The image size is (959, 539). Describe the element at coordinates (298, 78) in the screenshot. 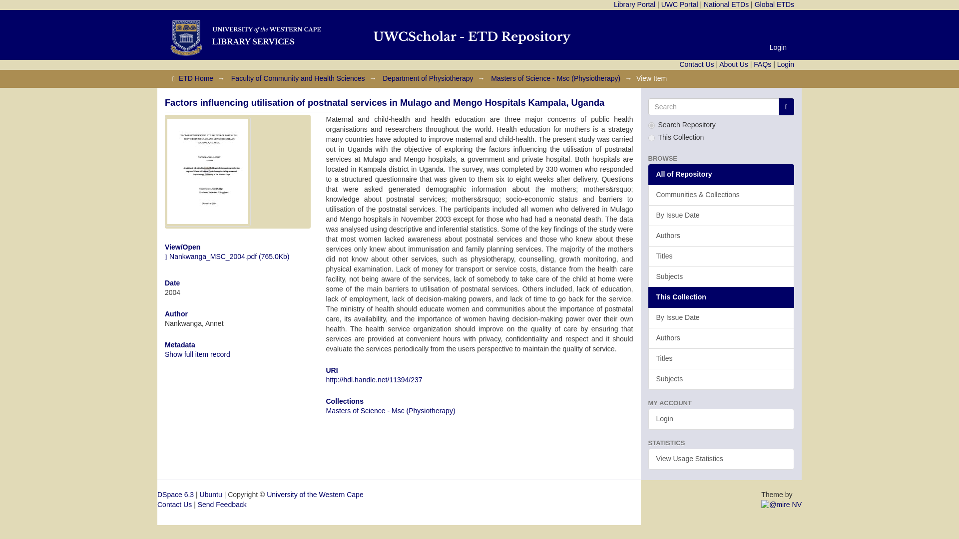

I see `Faculty of Community and Health Sciences` at that location.